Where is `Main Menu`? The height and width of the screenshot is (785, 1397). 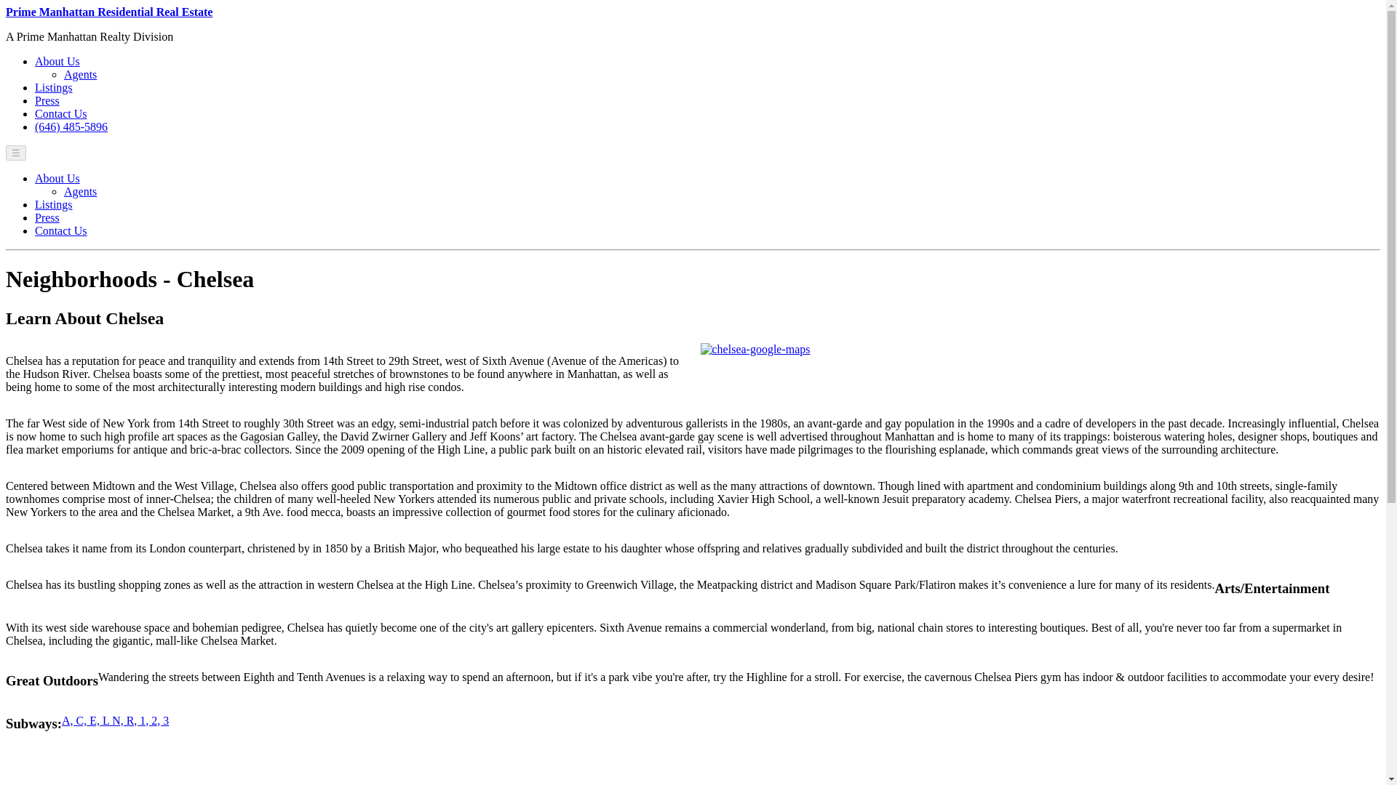 Main Menu is located at coordinates (16, 153).